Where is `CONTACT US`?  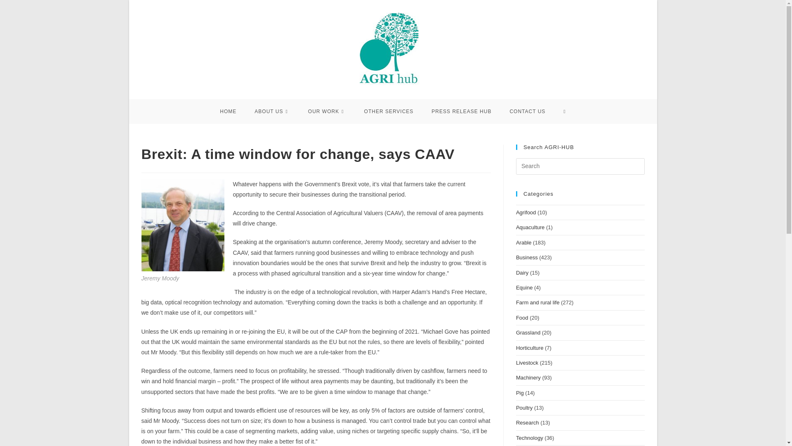 CONTACT US is located at coordinates (527, 111).